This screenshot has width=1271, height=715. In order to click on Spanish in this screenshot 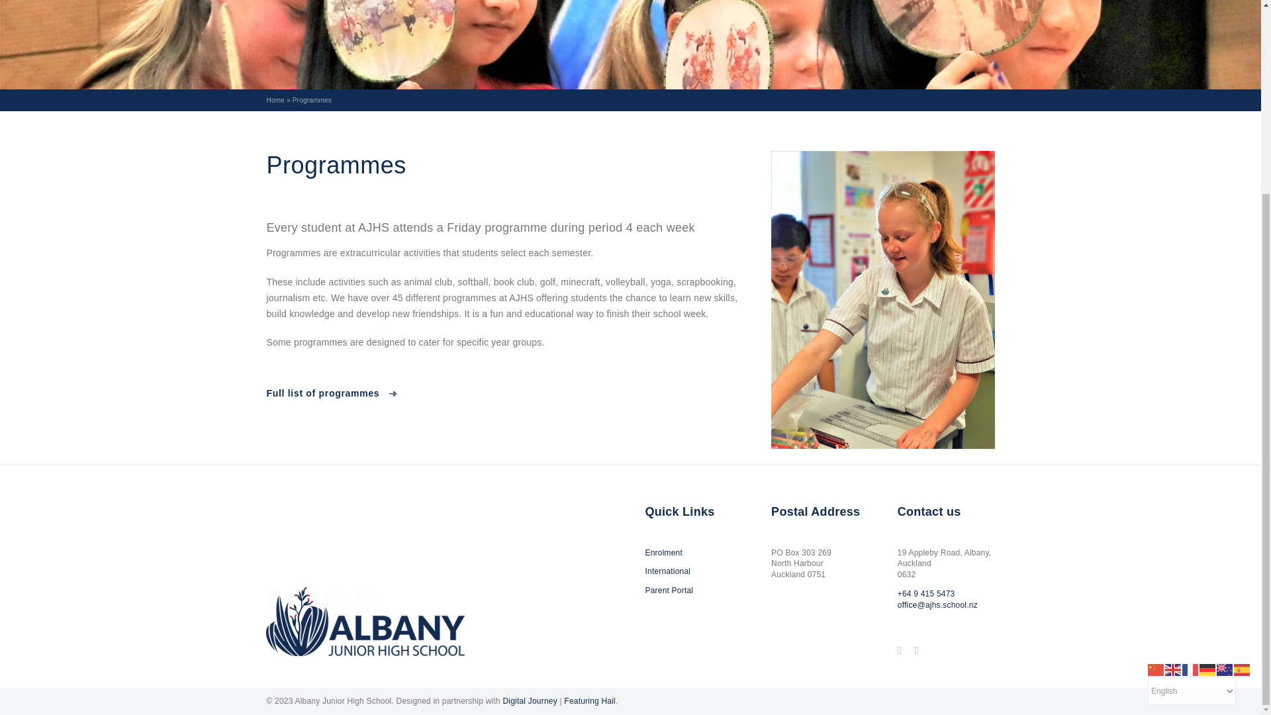, I will do `click(1242, 410)`.